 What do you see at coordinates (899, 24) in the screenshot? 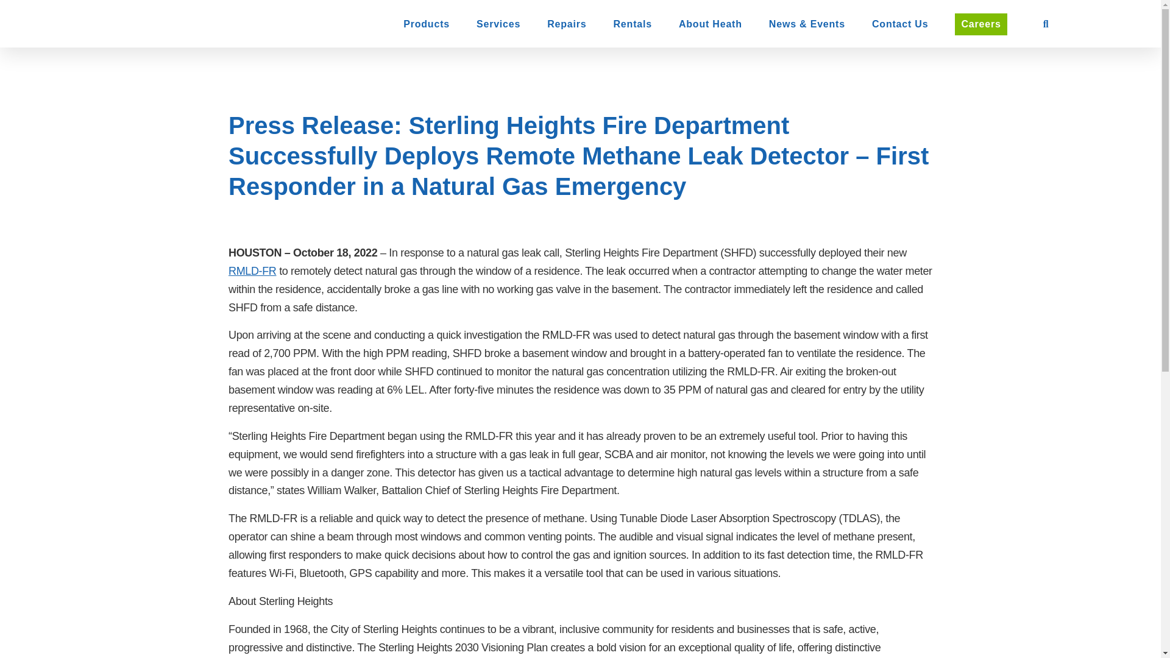
I see `Contact Us` at bounding box center [899, 24].